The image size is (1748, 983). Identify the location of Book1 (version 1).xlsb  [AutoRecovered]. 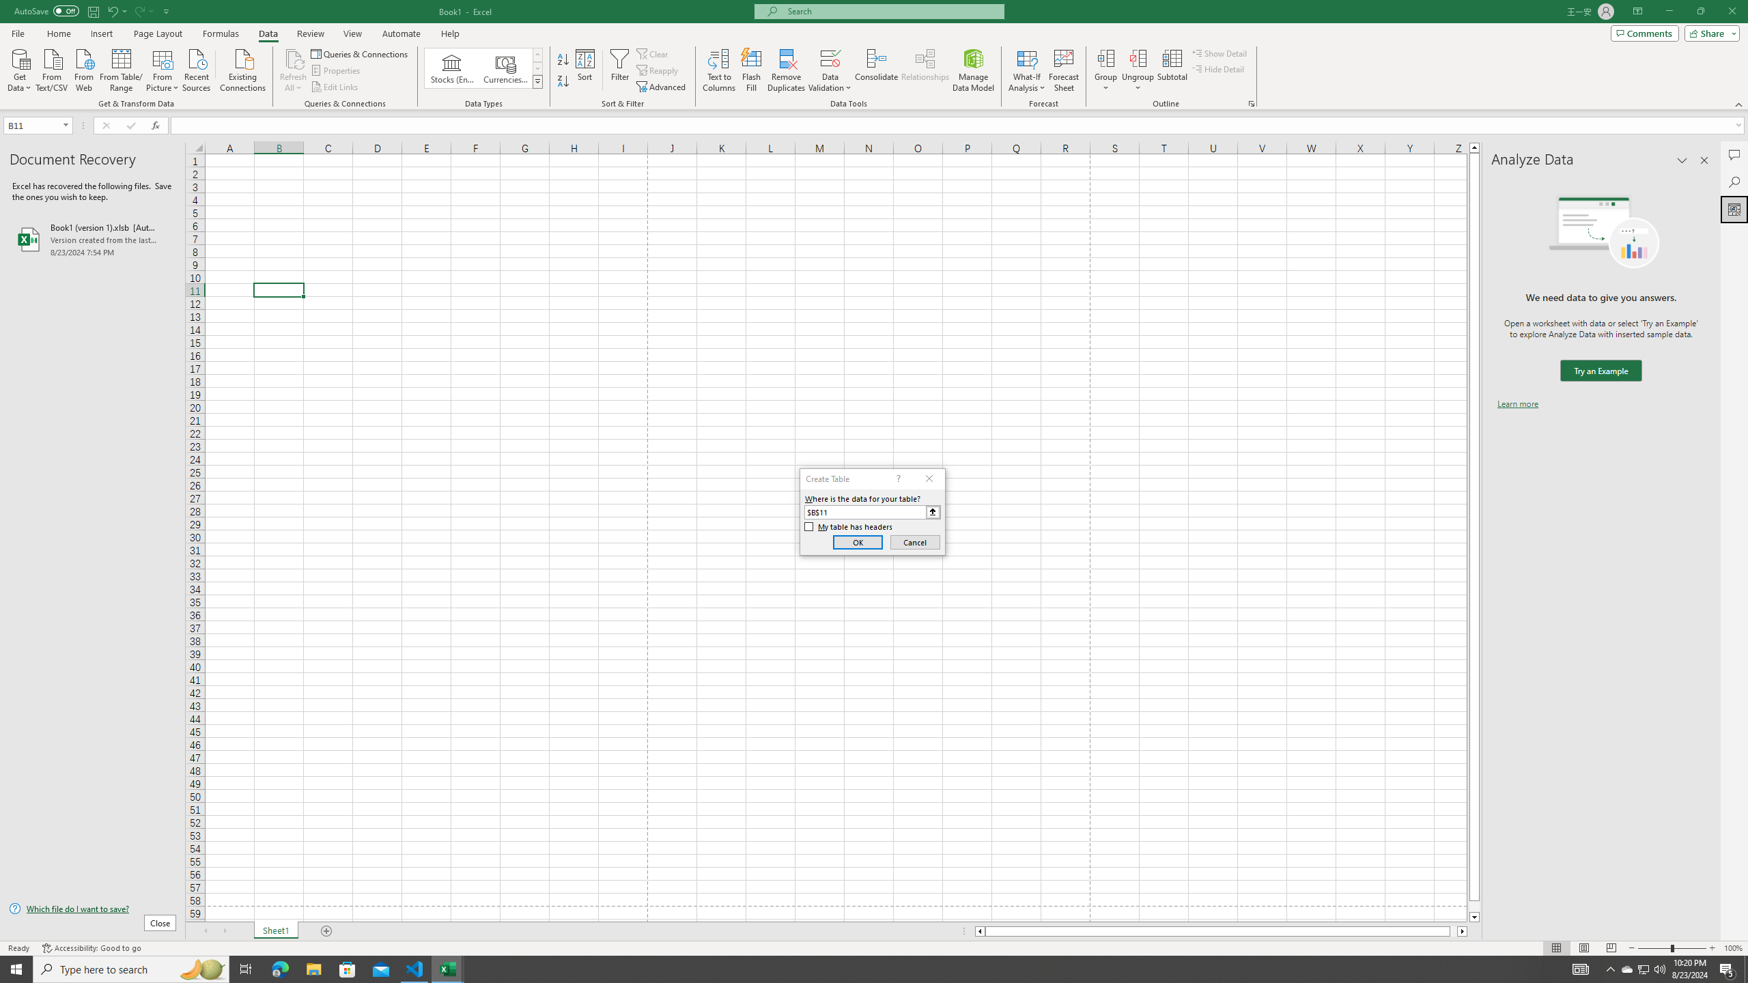
(92, 239).